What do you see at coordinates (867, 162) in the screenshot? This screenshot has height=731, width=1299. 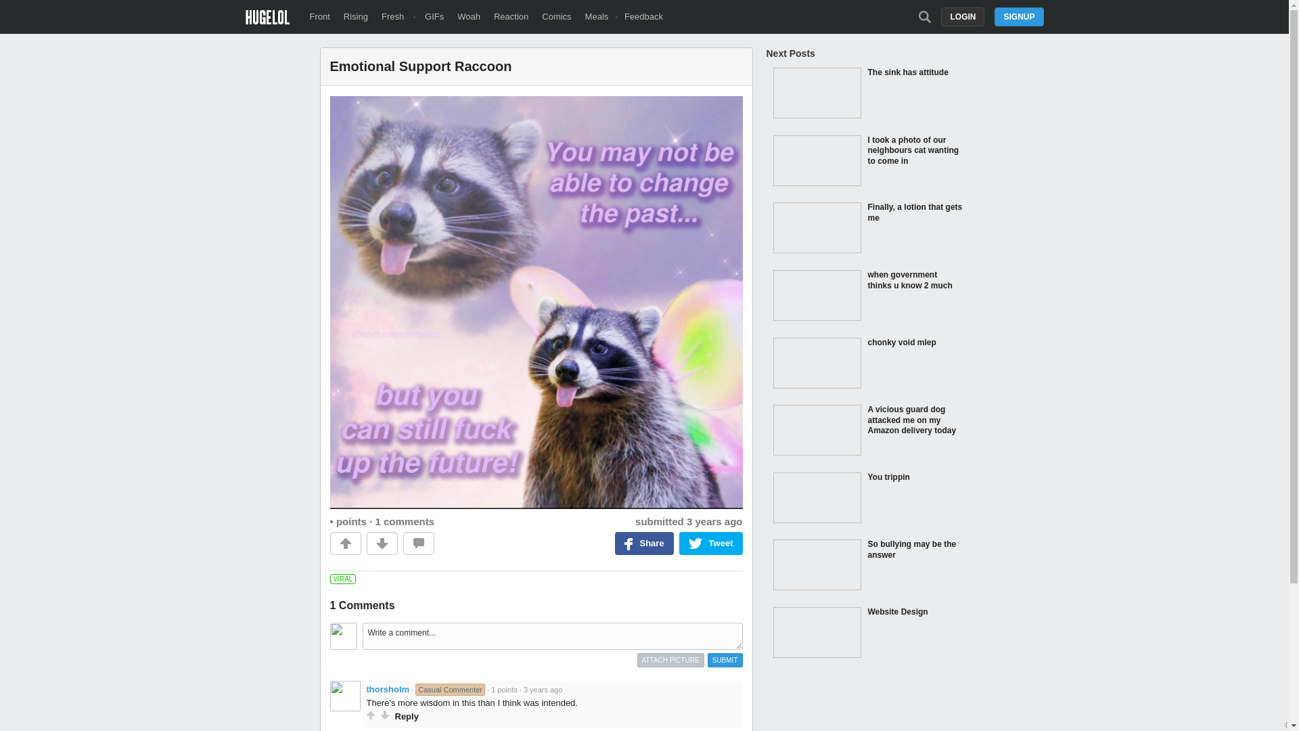 I see `I took a photo of our neighbours cat wanting to come in` at bounding box center [867, 162].